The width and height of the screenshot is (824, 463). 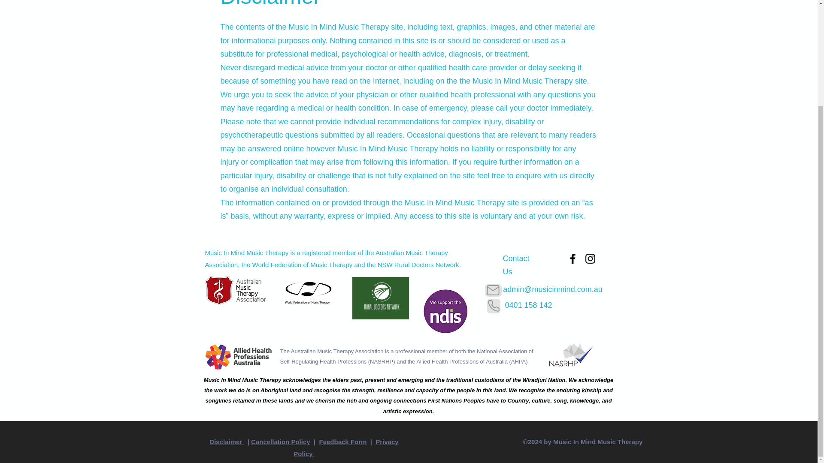 What do you see at coordinates (227, 442) in the screenshot?
I see `Disclaimer ` at bounding box center [227, 442].